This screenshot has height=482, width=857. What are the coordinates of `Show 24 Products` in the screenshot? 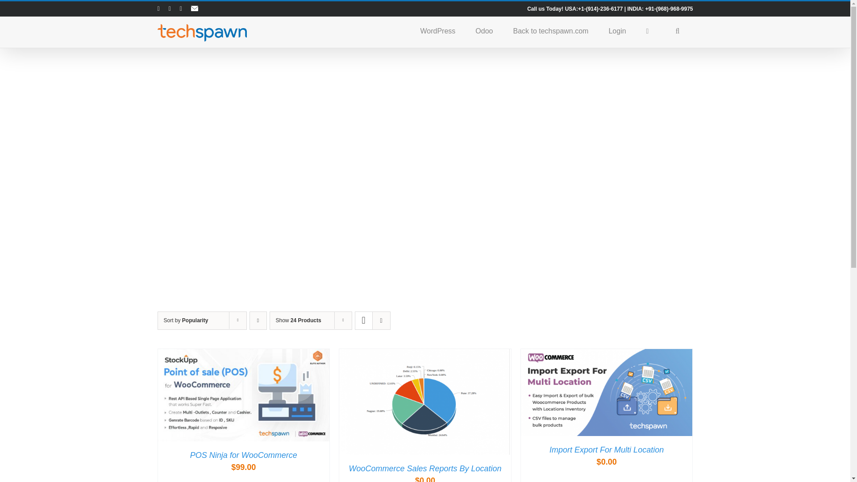 It's located at (299, 320).